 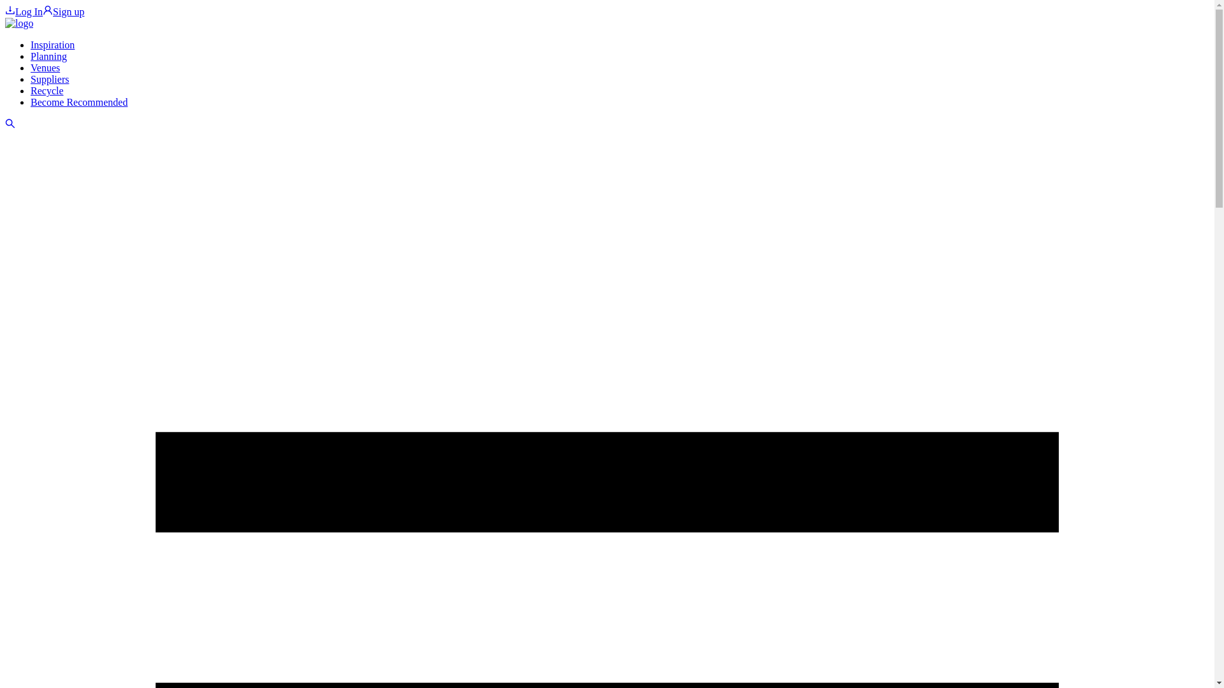 What do you see at coordinates (79, 102) in the screenshot?
I see `Become Recommended` at bounding box center [79, 102].